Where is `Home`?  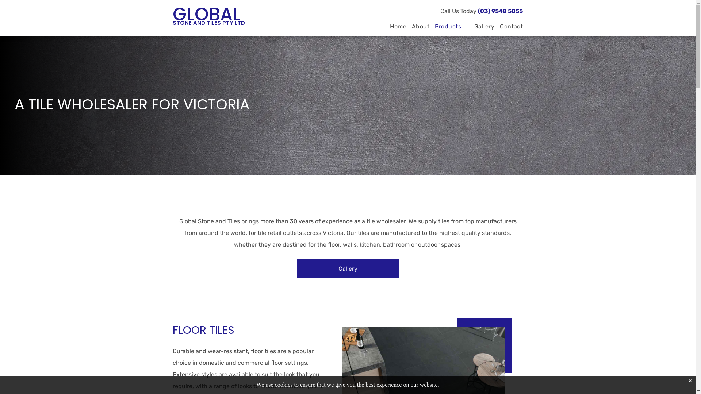 Home is located at coordinates (395, 27).